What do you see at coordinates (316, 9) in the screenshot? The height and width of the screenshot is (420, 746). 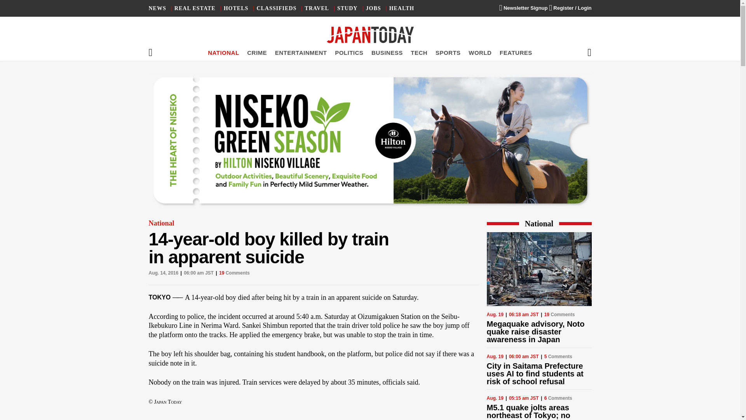 I see `TRAVEL` at bounding box center [316, 9].